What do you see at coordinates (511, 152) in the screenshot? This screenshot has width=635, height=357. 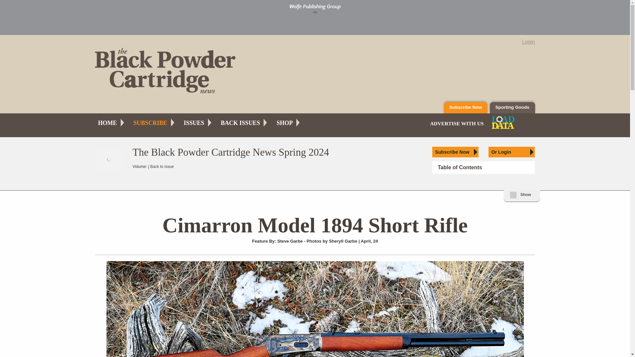 I see `Or Login` at bounding box center [511, 152].